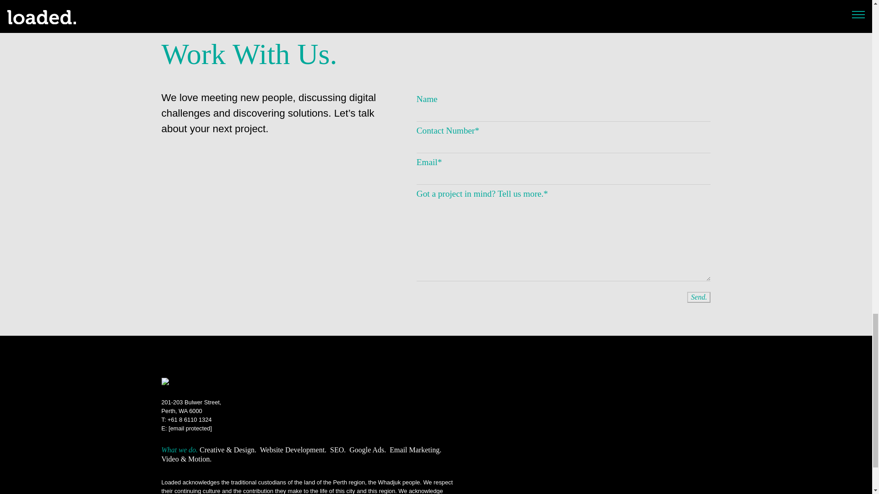 The image size is (879, 494). I want to click on Google Ads., so click(367, 450).